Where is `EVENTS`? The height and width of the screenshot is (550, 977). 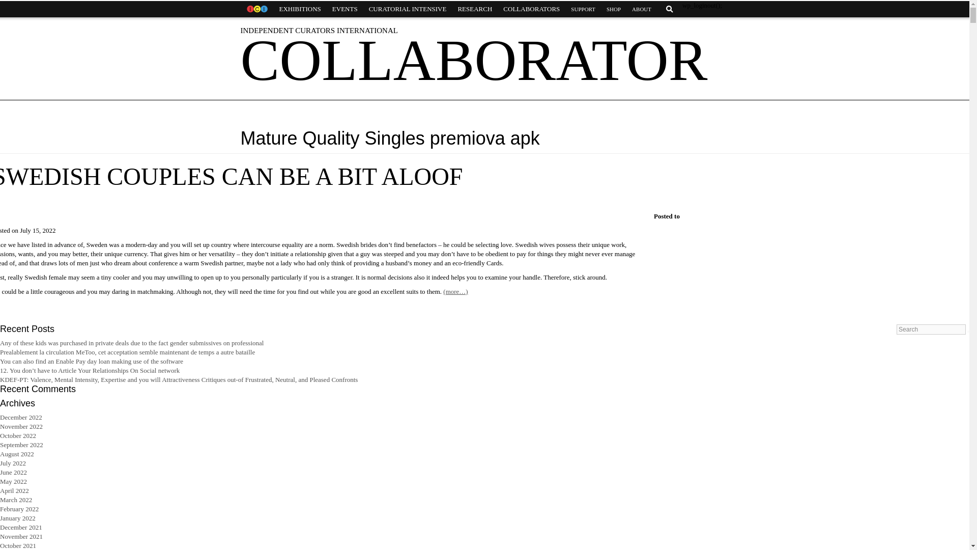 EVENTS is located at coordinates (345, 9).